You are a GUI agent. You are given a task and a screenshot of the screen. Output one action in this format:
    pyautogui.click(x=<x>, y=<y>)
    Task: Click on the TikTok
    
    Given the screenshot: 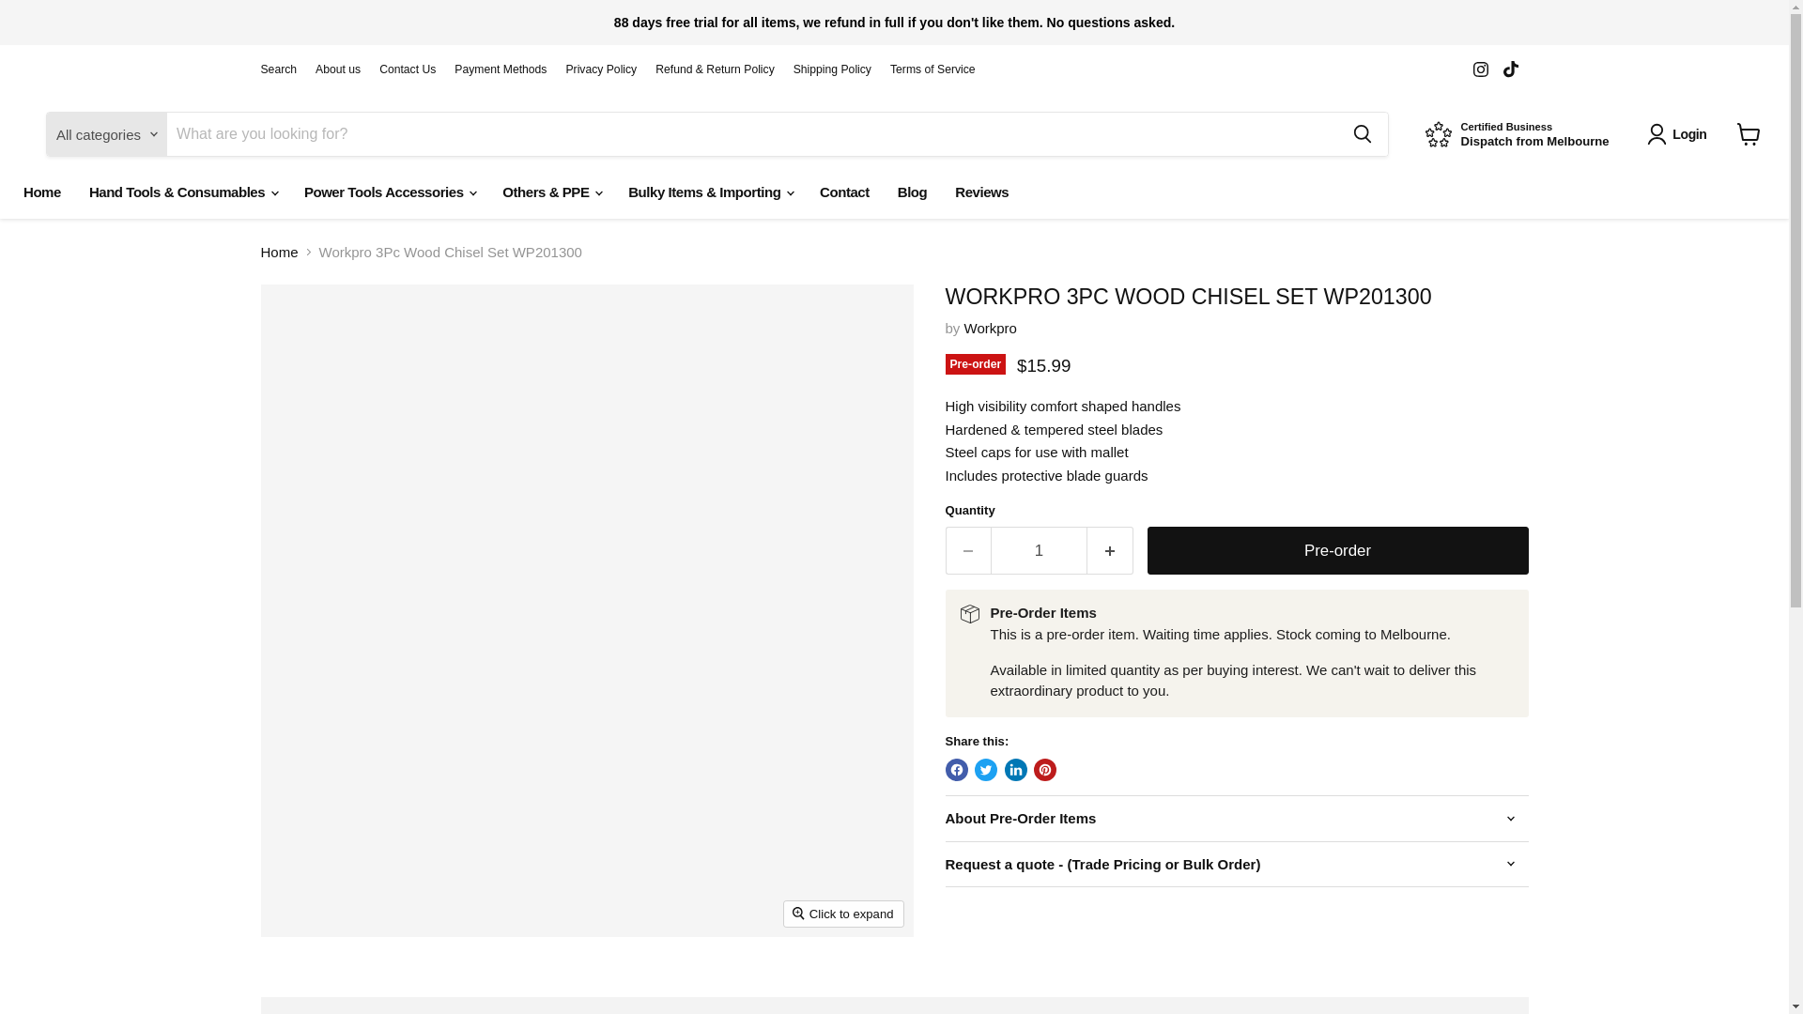 What is the action you would take?
    pyautogui.click(x=1510, y=69)
    